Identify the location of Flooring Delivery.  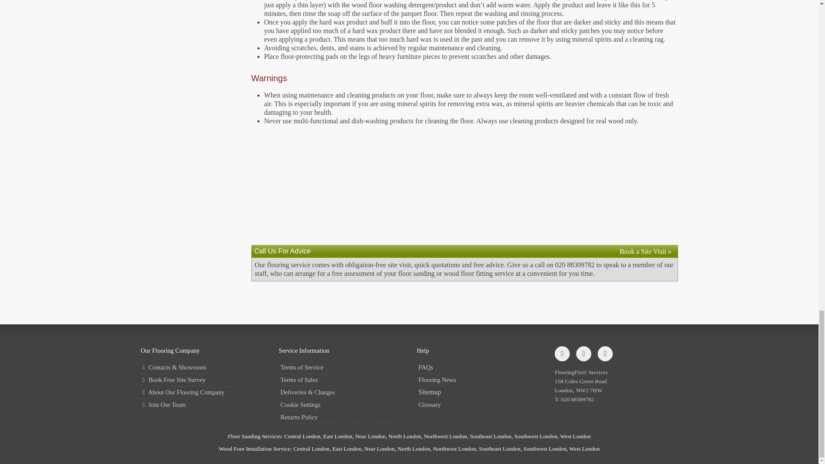
(340, 392).